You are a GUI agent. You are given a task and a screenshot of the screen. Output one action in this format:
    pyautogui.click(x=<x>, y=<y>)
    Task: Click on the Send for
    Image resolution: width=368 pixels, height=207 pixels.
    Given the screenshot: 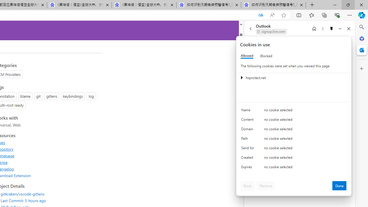 What is the action you would take?
    pyautogui.click(x=248, y=149)
    